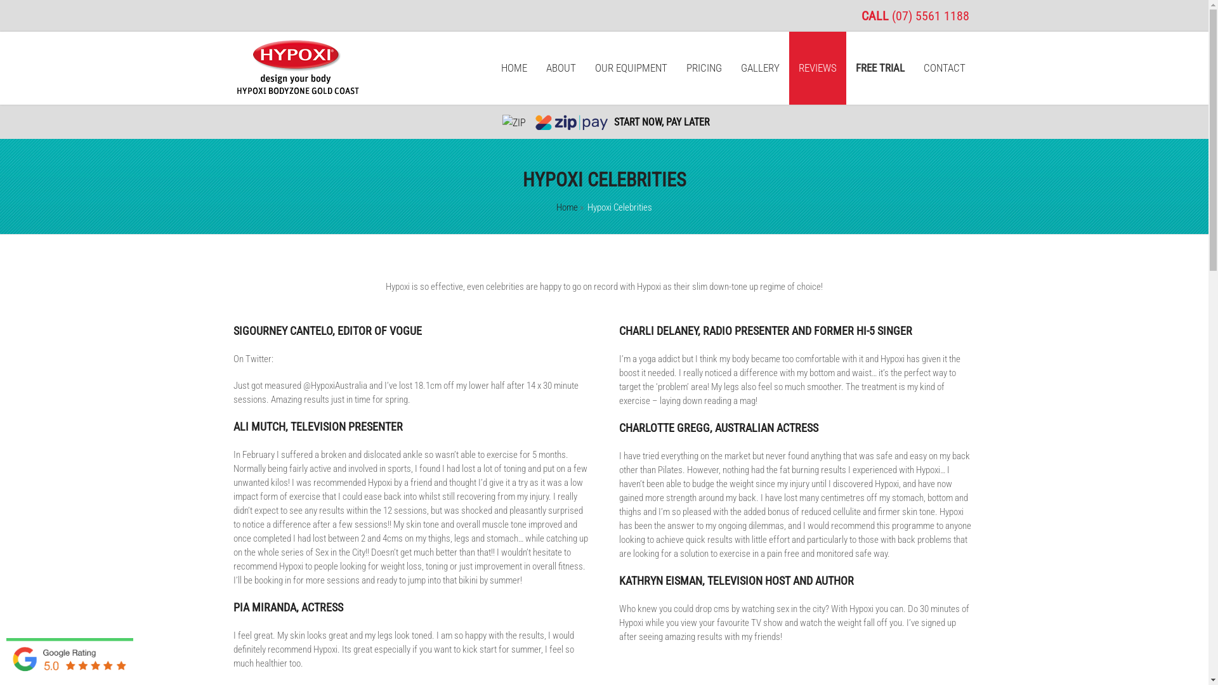 Image resolution: width=1218 pixels, height=685 pixels. I want to click on FREE TRIAL, so click(881, 68).